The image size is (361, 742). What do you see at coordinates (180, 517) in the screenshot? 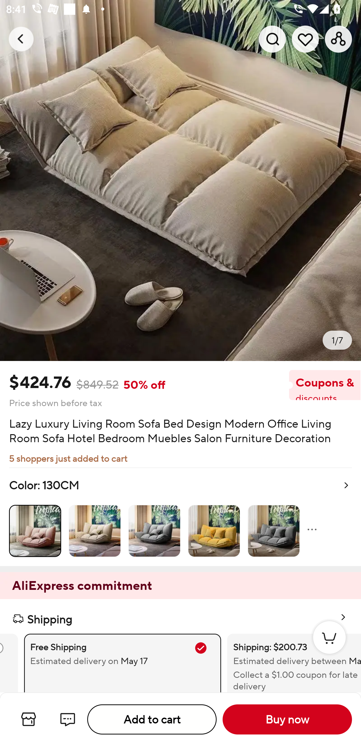
I see `Color: 130CM ` at bounding box center [180, 517].